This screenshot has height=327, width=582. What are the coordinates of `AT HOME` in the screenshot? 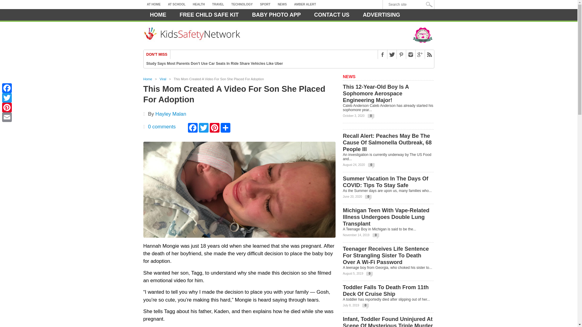 It's located at (153, 5).